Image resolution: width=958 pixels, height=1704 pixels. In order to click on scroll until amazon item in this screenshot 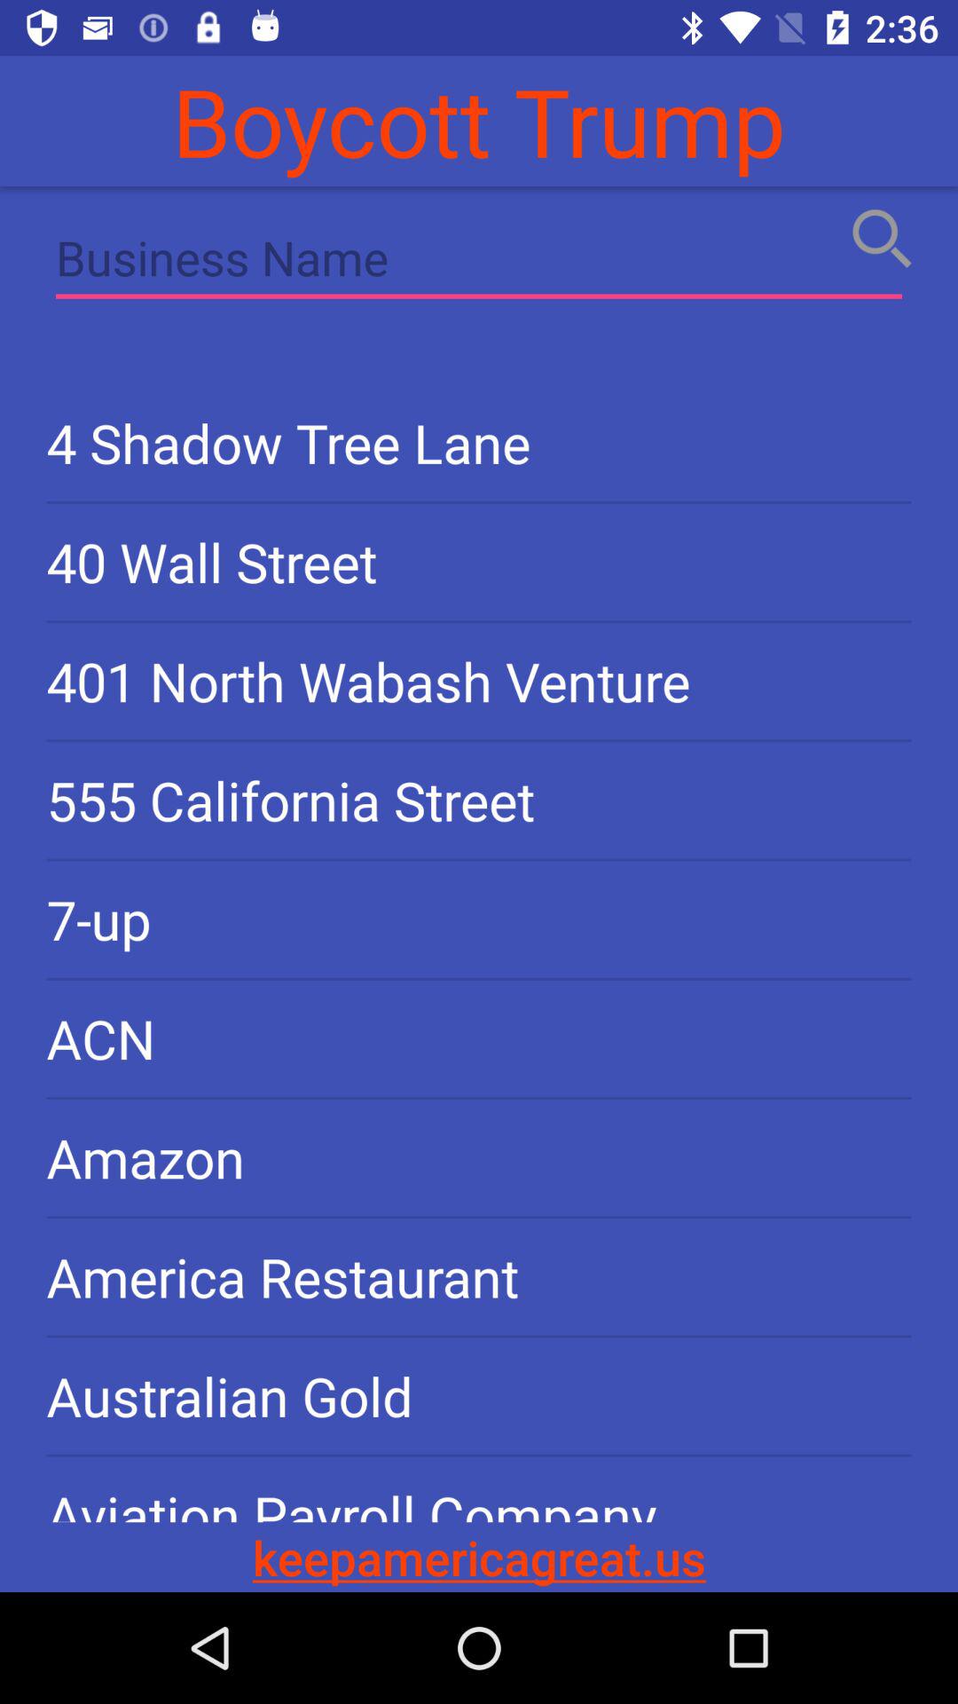, I will do `click(479, 1157)`.